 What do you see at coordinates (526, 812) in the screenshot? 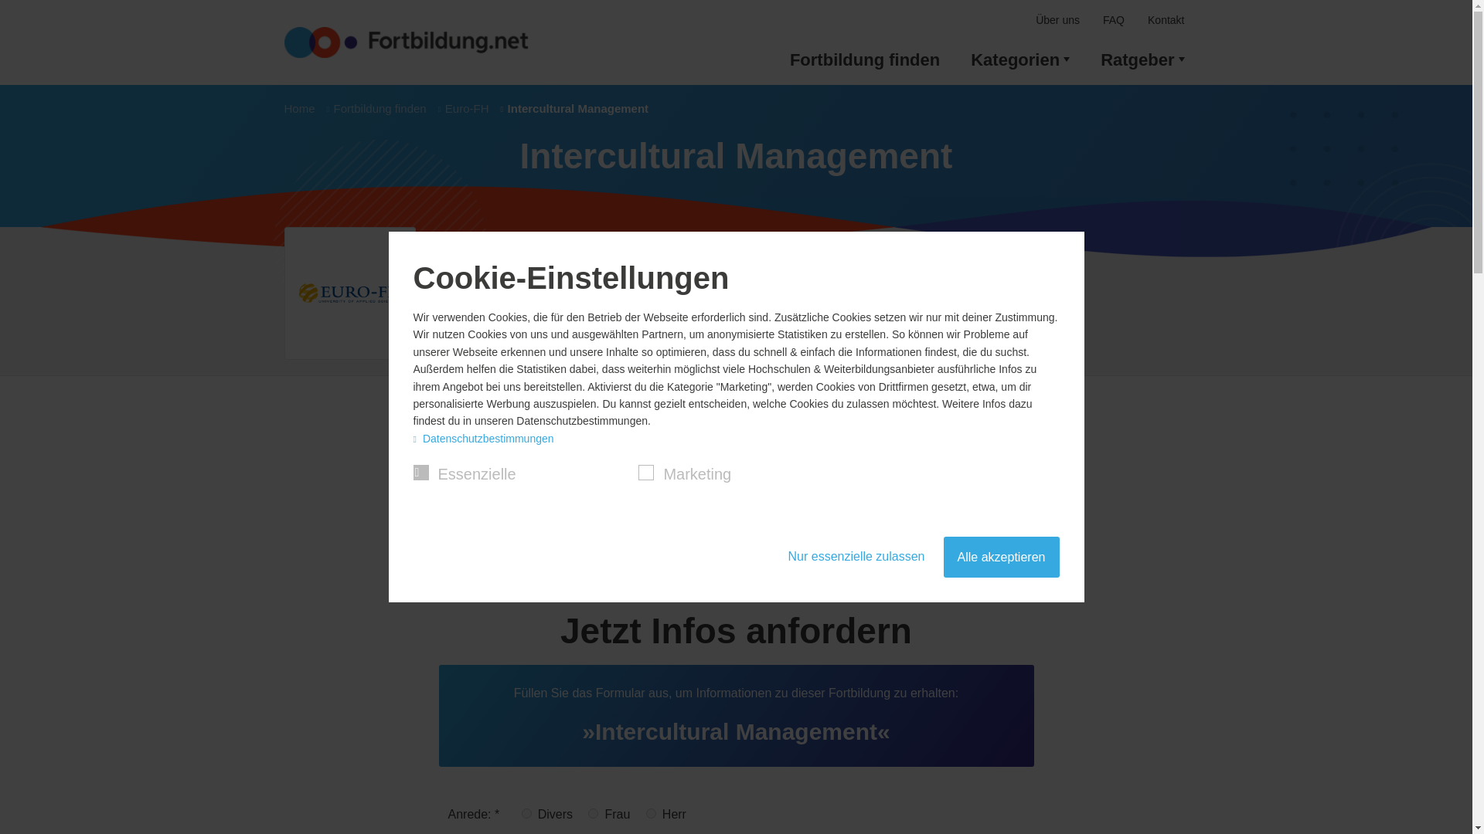
I see `Divers` at bounding box center [526, 812].